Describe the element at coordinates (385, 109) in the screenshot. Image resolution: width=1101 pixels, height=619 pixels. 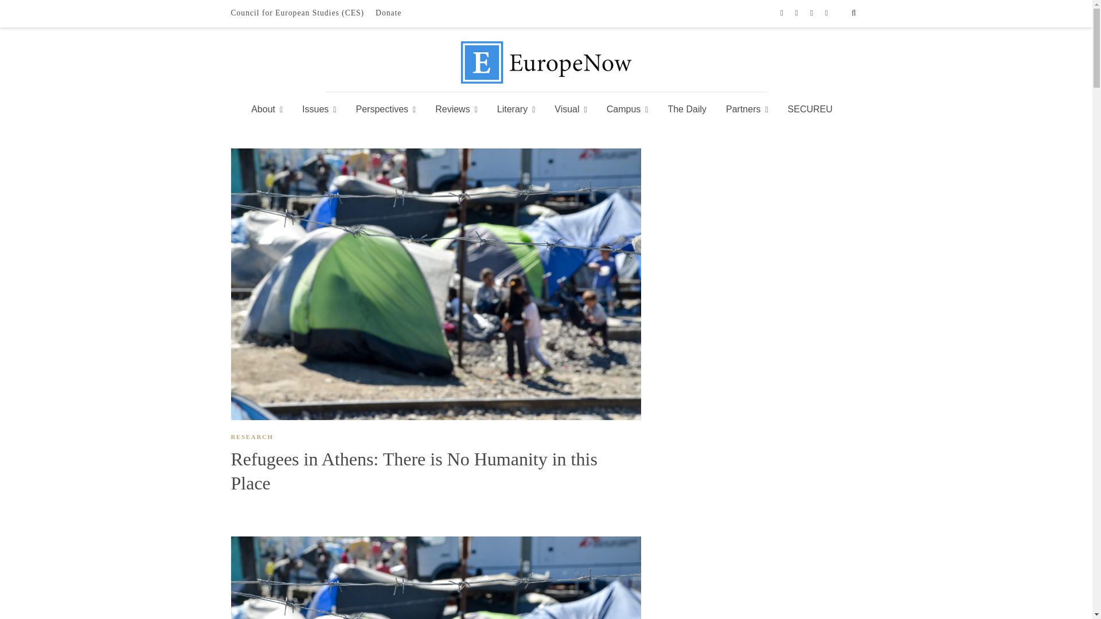
I see `Perspectives` at that location.